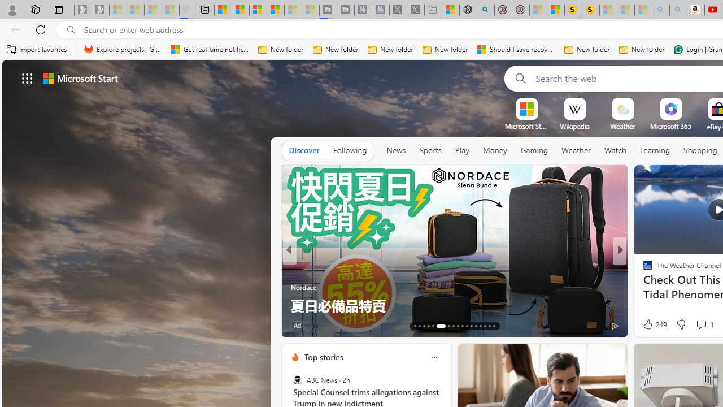 This screenshot has width=723, height=407. I want to click on Should I save recovered Word documents? - Microsoft Support, so click(516, 50).